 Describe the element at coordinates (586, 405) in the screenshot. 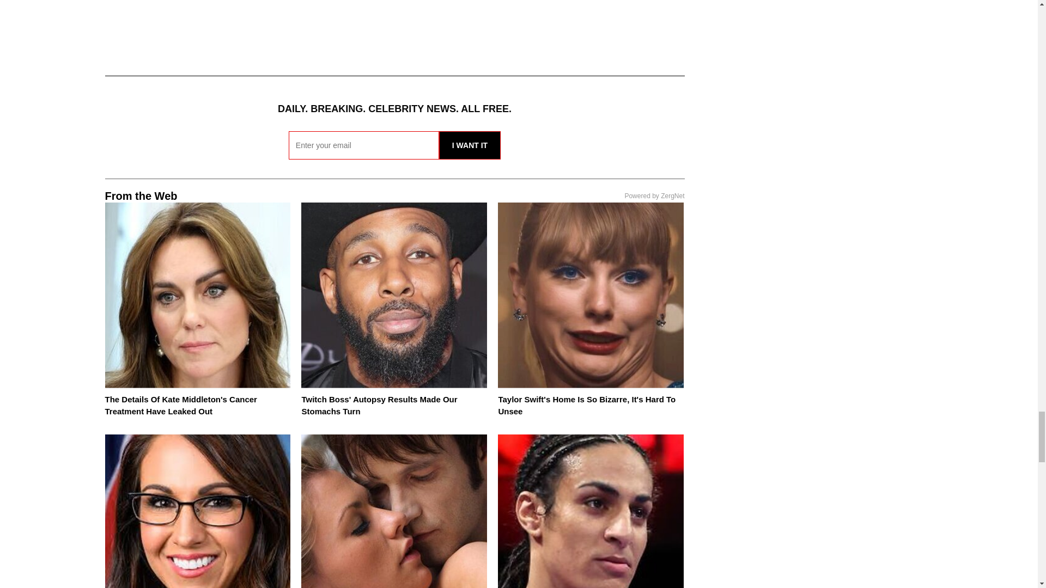

I see `Taylor Swift's Home Is So Bizarre, It's Hard To Unsee` at that location.